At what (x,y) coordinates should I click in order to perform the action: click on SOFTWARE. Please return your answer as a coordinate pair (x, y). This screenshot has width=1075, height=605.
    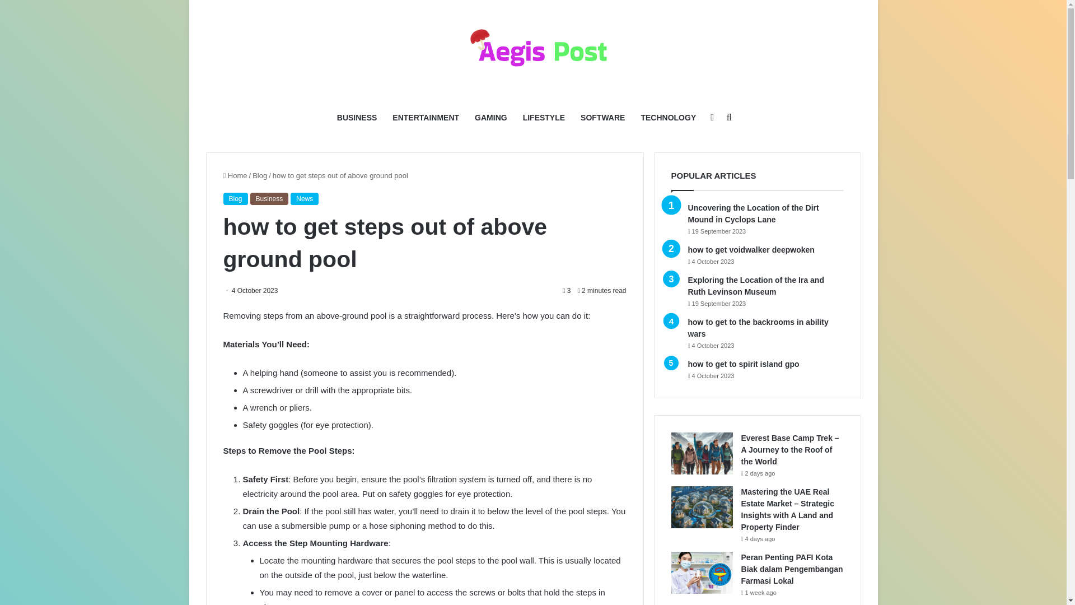
    Looking at the image, I should click on (602, 118).